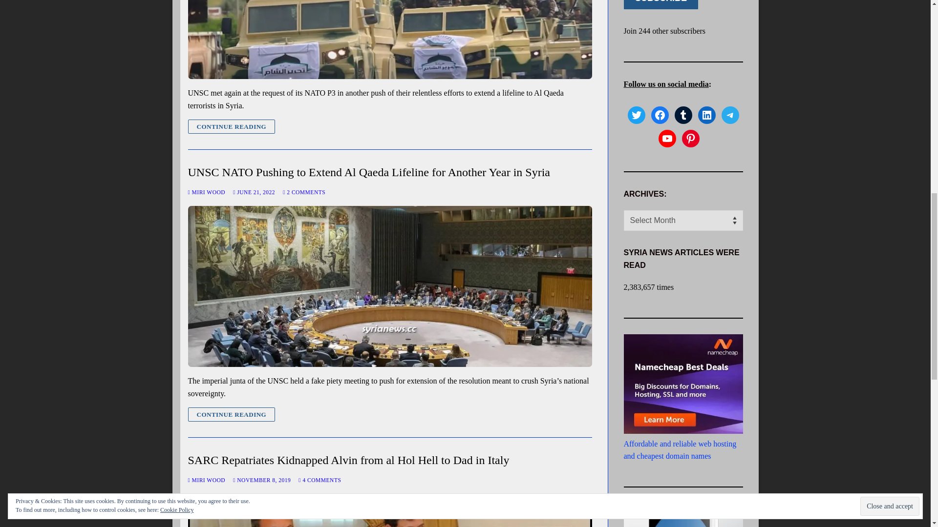 This screenshot has height=527, width=938. Describe the element at coordinates (262, 480) in the screenshot. I see `NOVEMBER 8, 2019` at that location.